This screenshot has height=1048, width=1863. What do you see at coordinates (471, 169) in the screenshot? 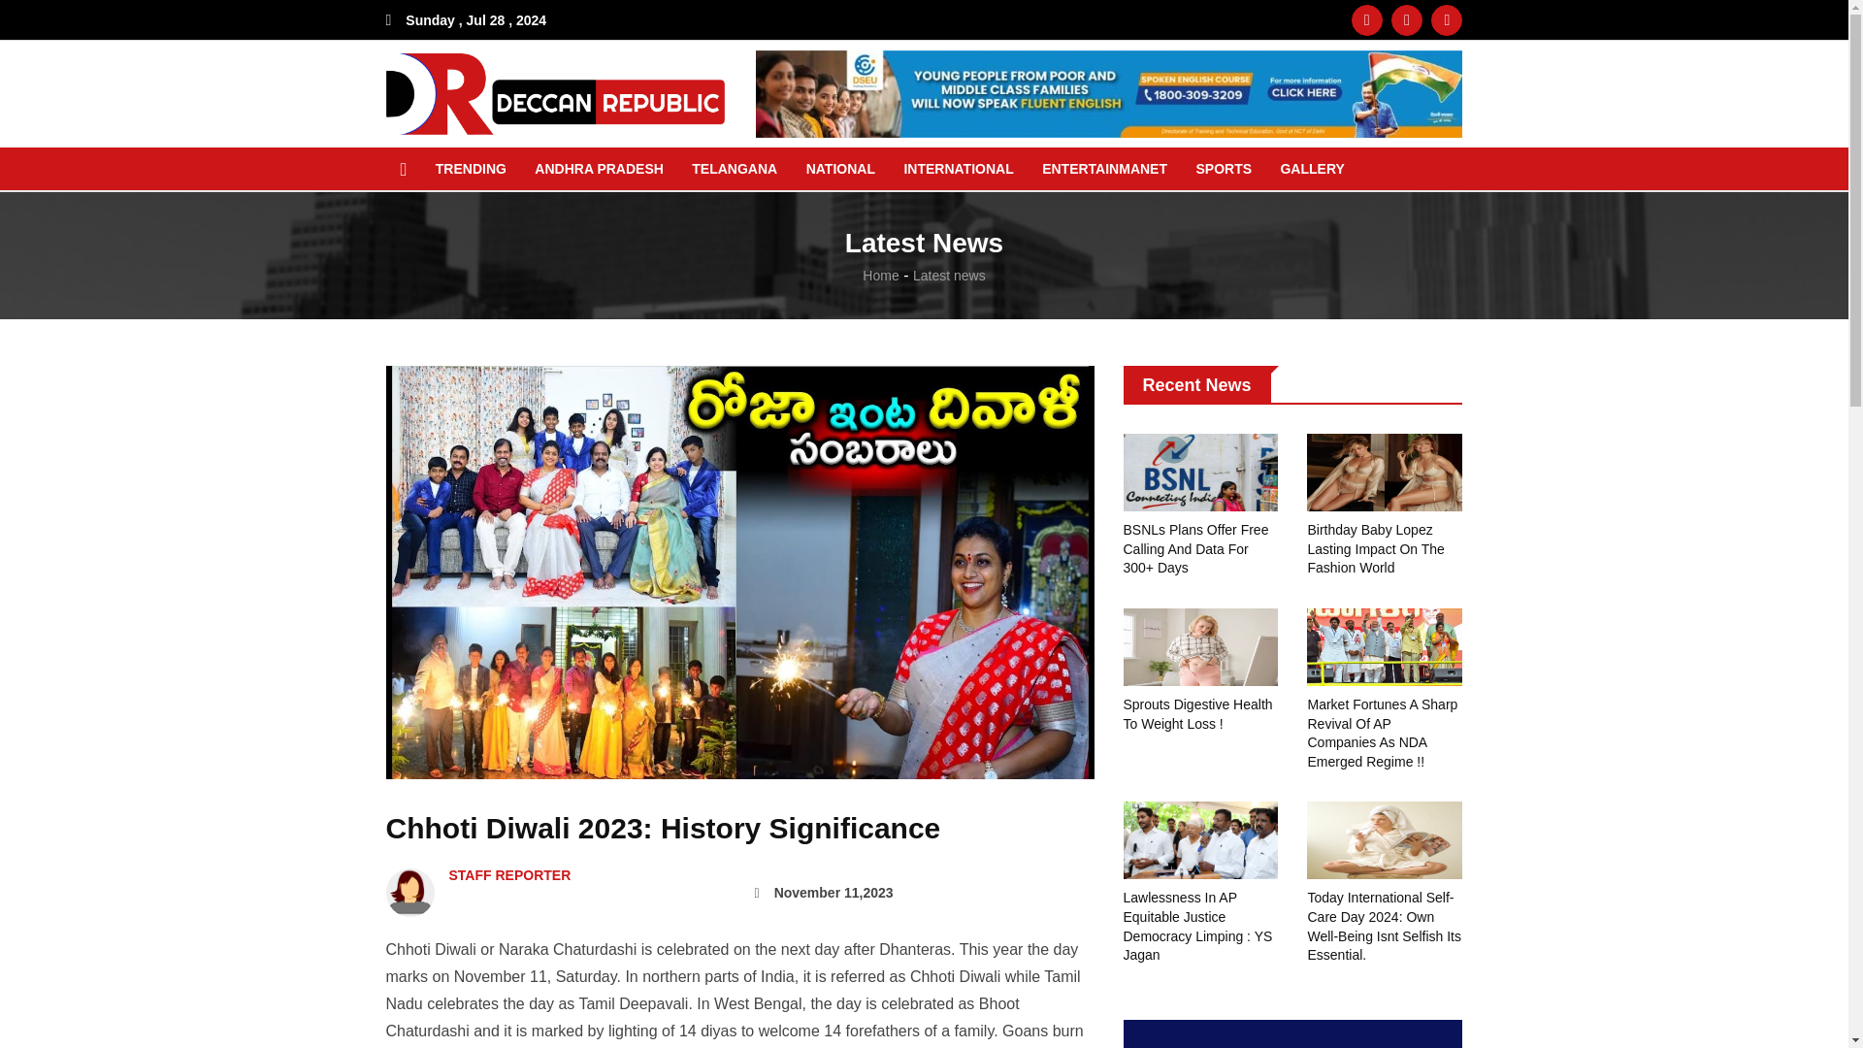
I see `TRENDING` at bounding box center [471, 169].